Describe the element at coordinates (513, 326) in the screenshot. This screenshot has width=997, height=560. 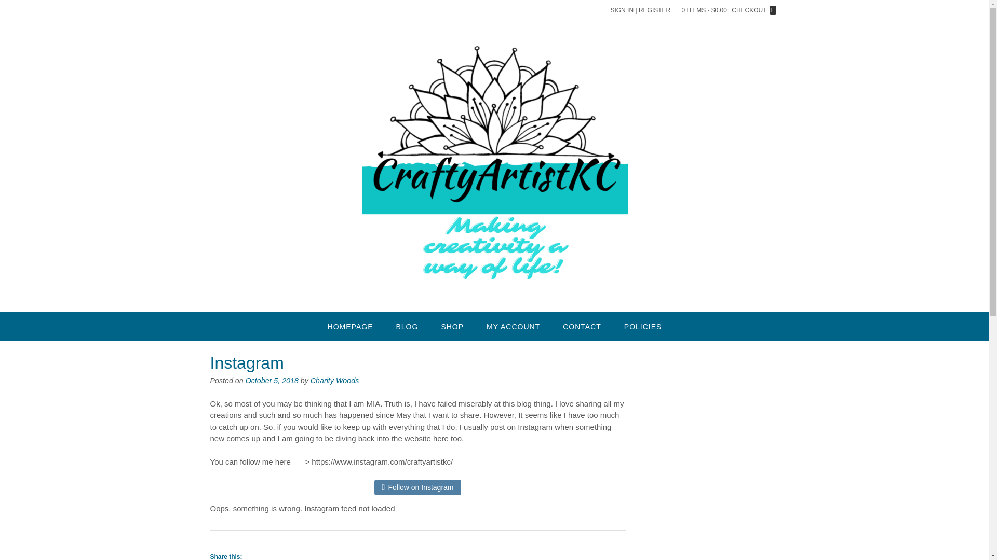
I see `MY ACCOUNT` at that location.